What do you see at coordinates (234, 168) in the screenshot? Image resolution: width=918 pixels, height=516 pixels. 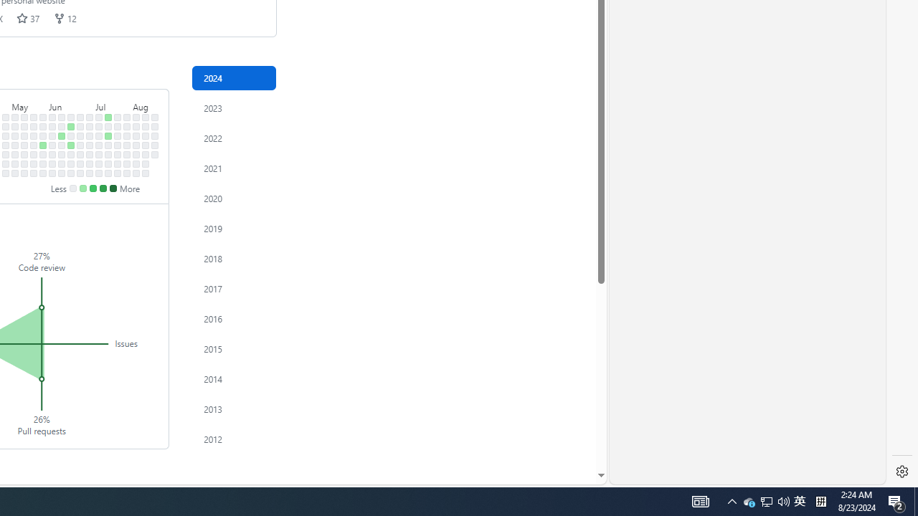 I see `Contribution activity in 2021` at bounding box center [234, 168].